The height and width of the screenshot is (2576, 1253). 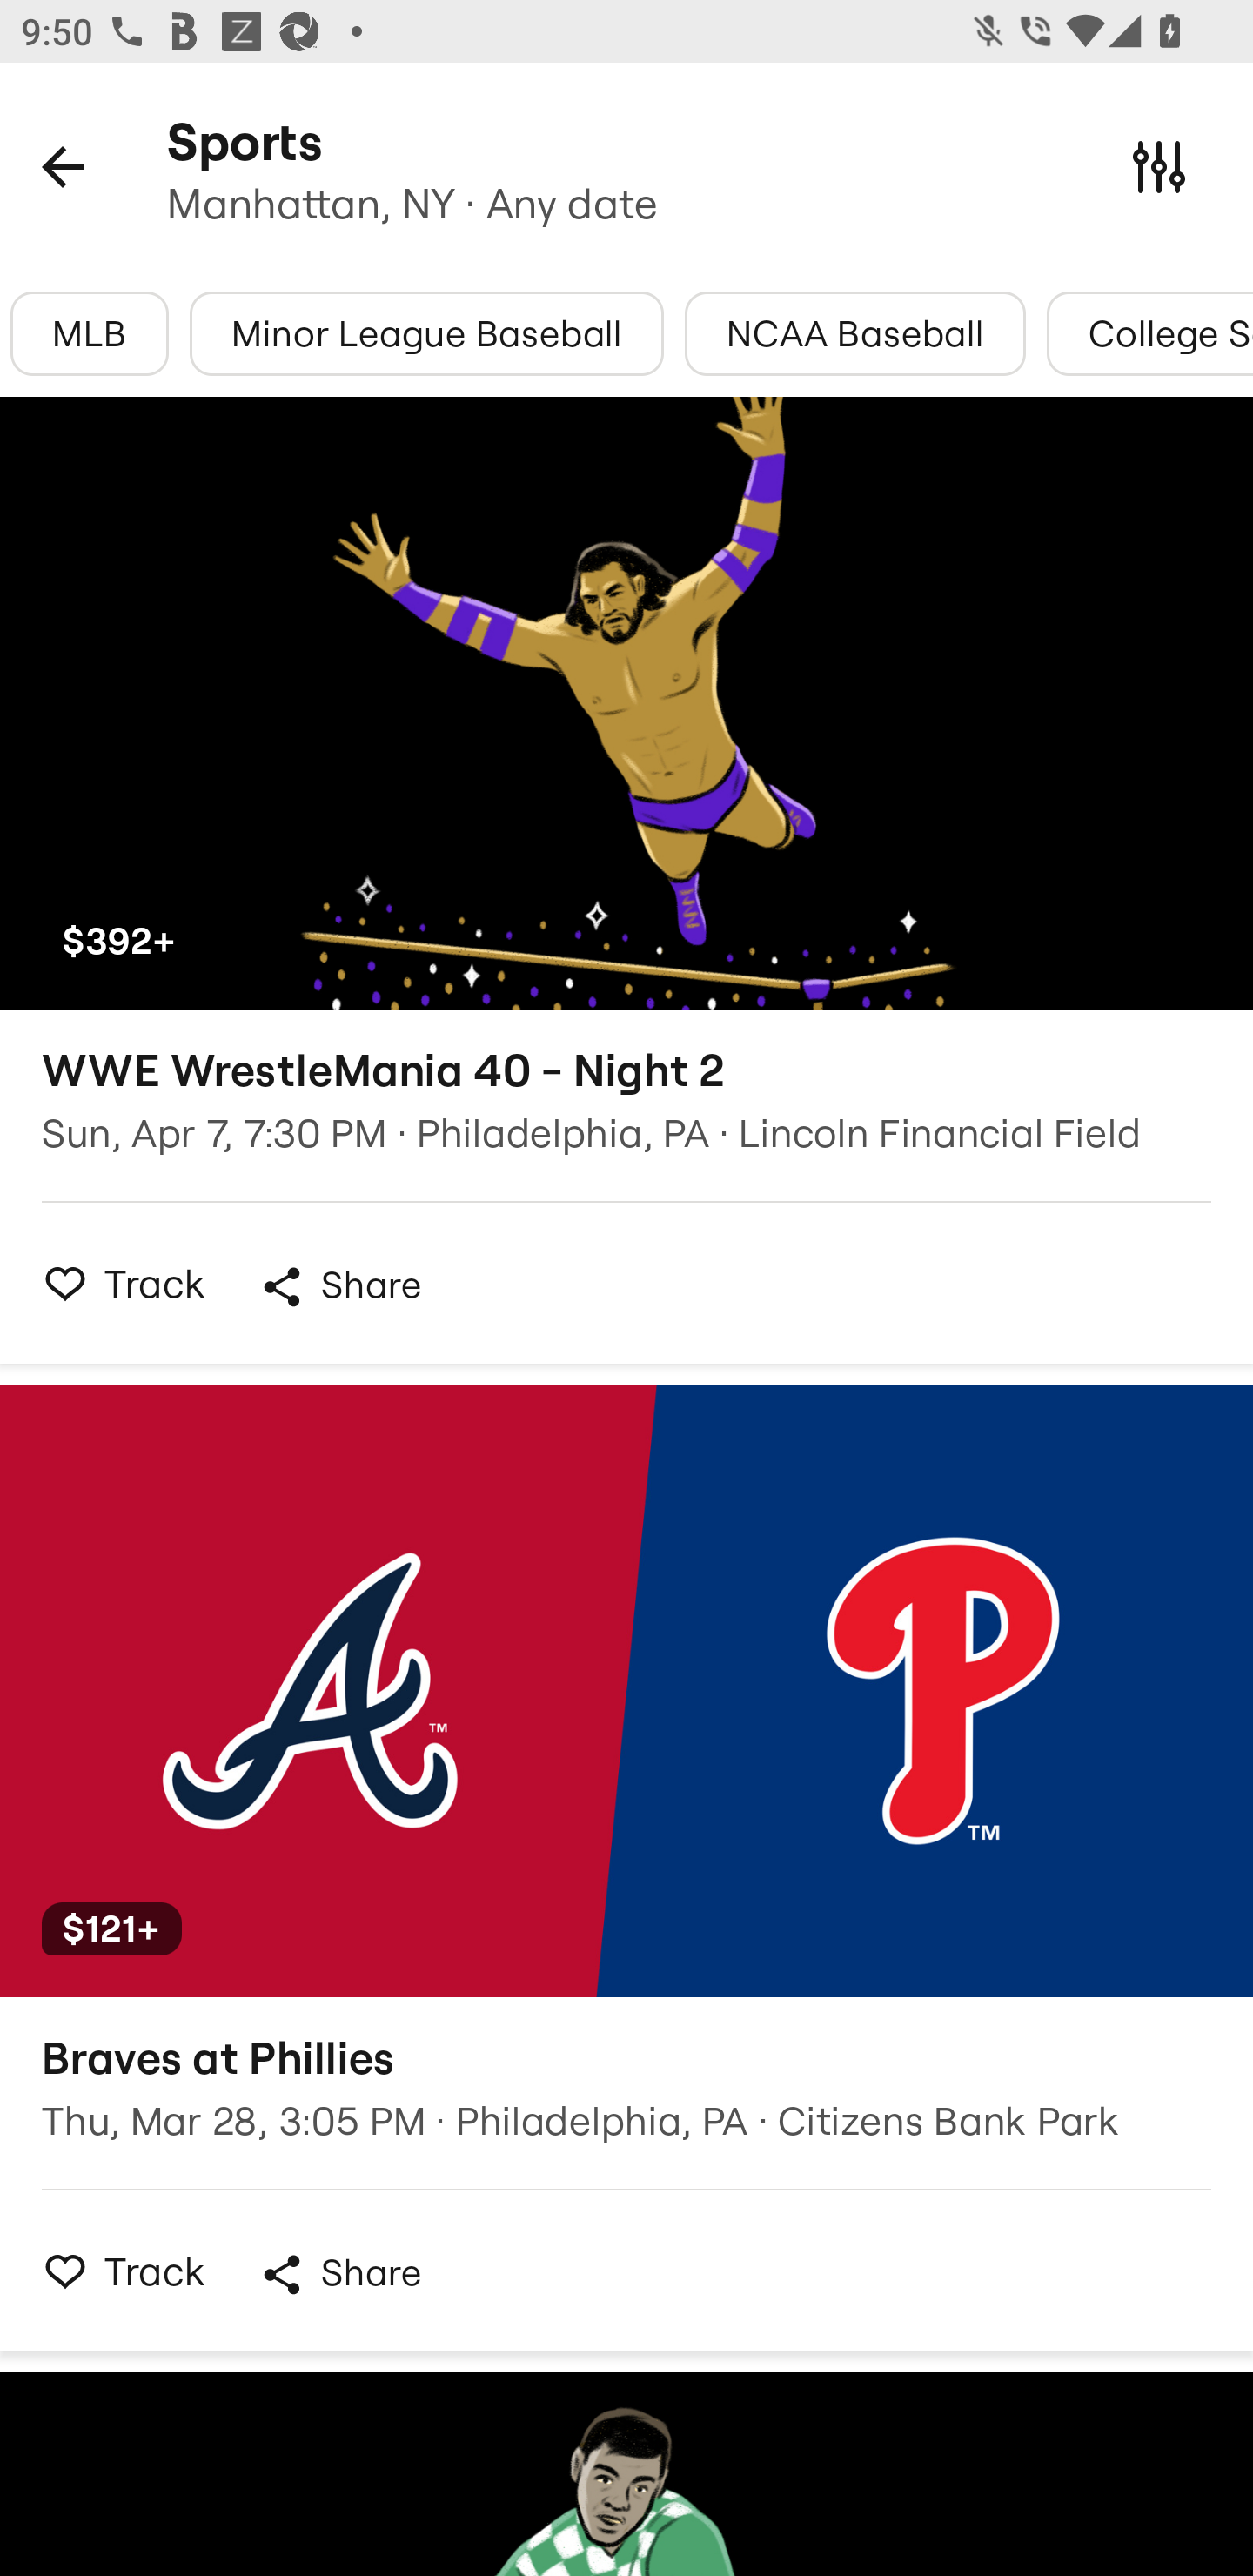 What do you see at coordinates (1159, 165) in the screenshot?
I see `Filters` at bounding box center [1159, 165].